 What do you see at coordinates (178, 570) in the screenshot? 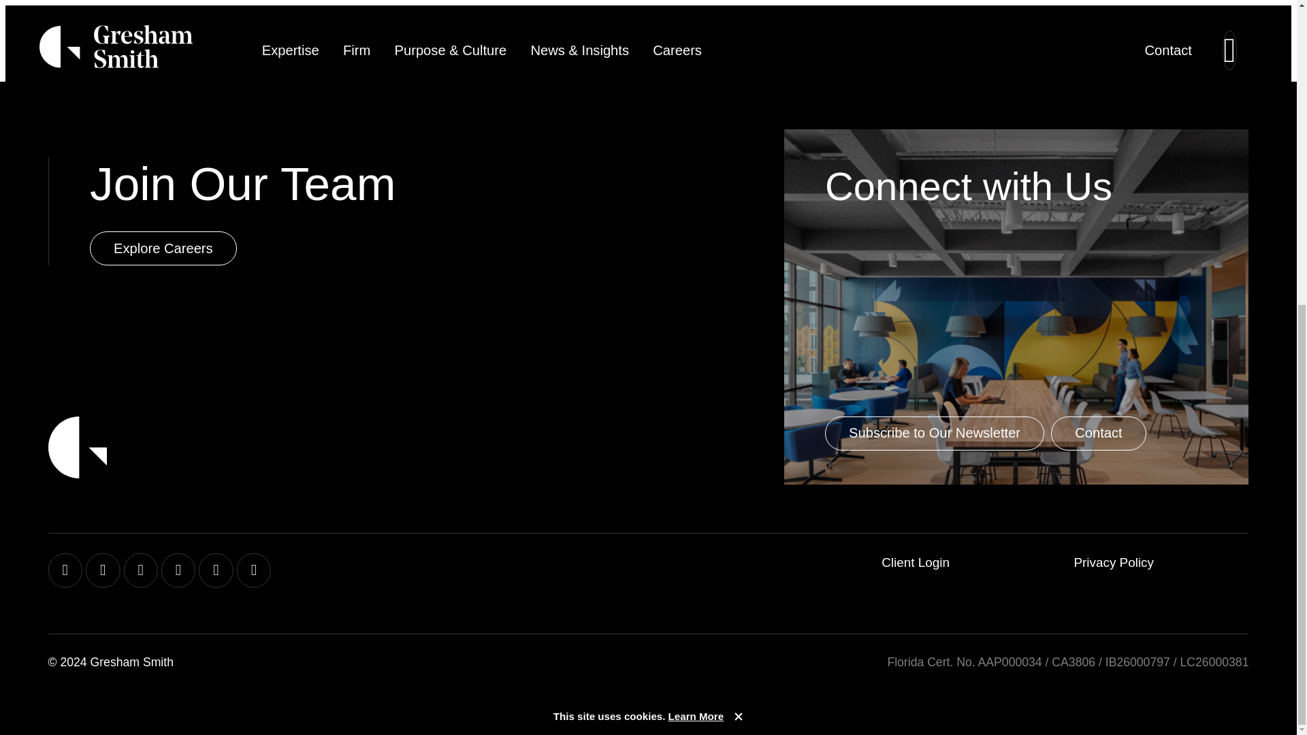
I see `LinkedIn` at bounding box center [178, 570].